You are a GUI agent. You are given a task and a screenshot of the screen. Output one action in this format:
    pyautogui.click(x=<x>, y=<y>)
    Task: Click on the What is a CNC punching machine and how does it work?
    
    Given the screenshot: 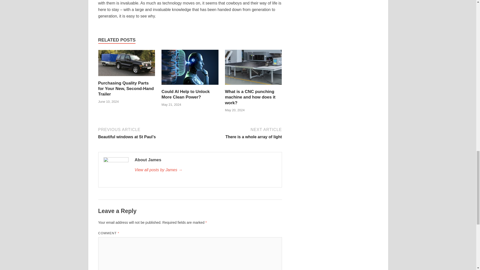 What is the action you would take?
    pyautogui.click(x=253, y=69)
    